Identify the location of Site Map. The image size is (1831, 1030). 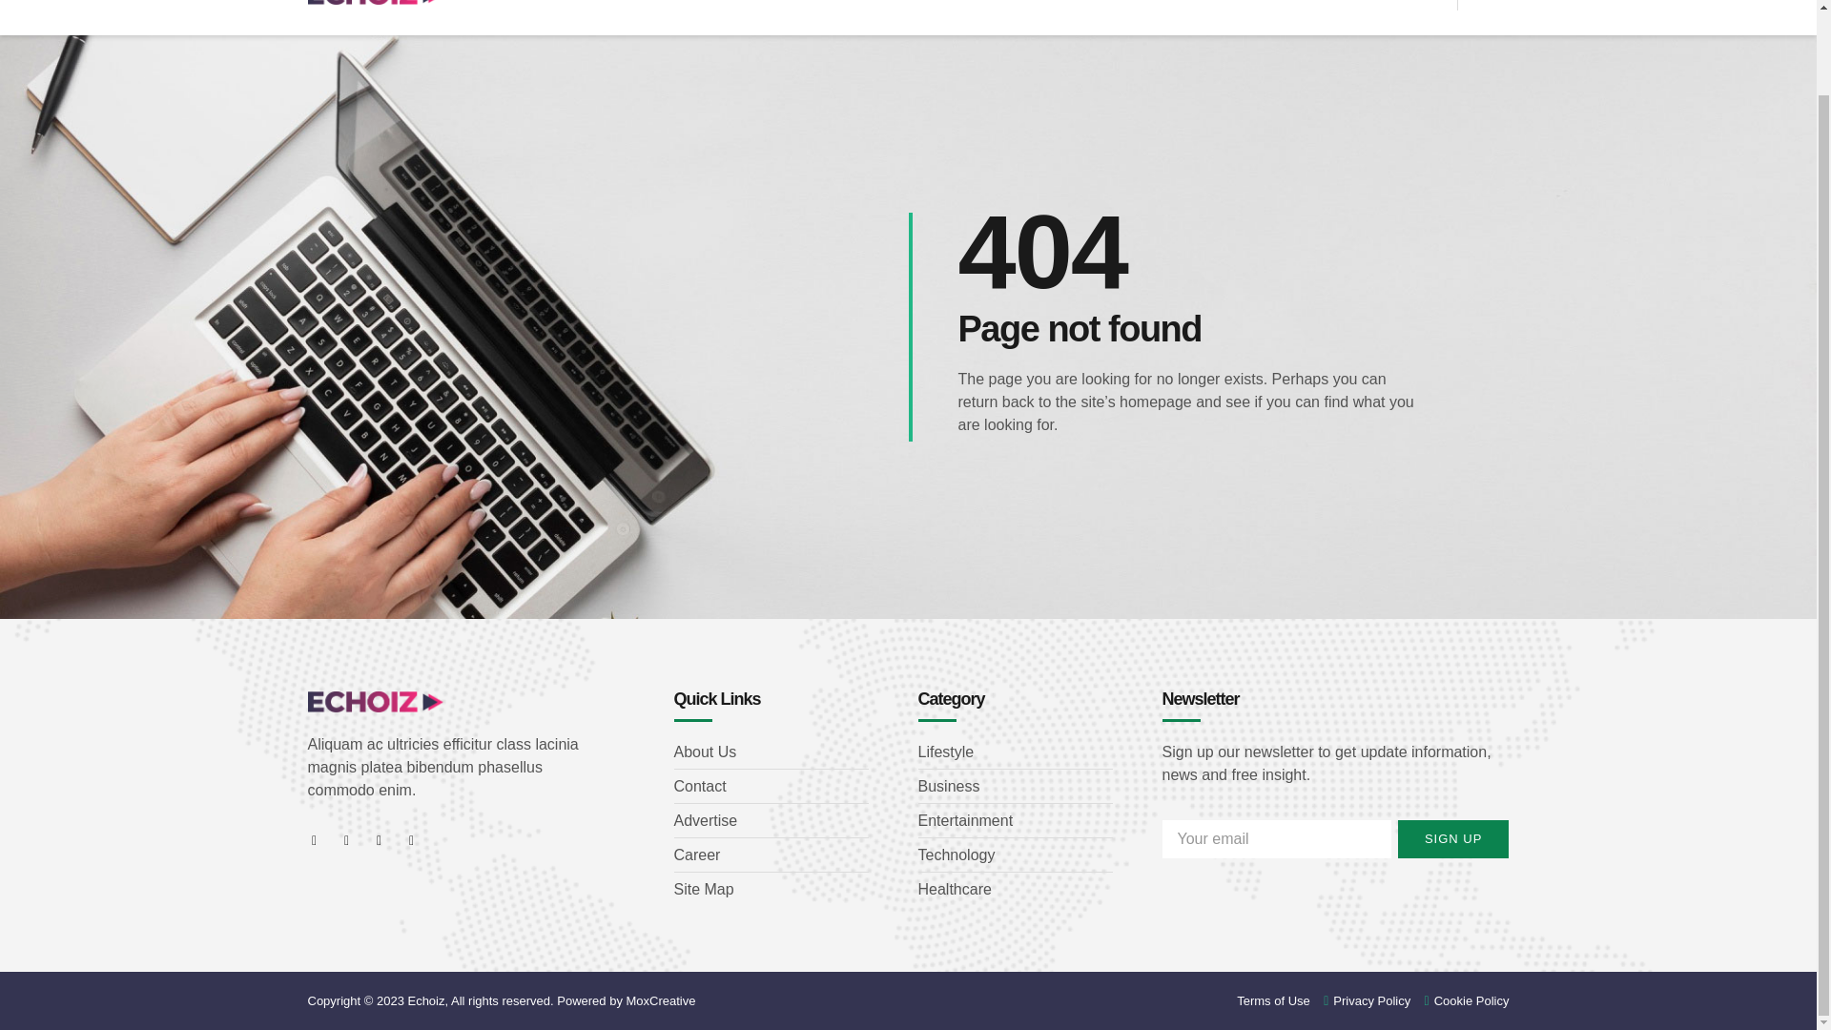
(771, 890).